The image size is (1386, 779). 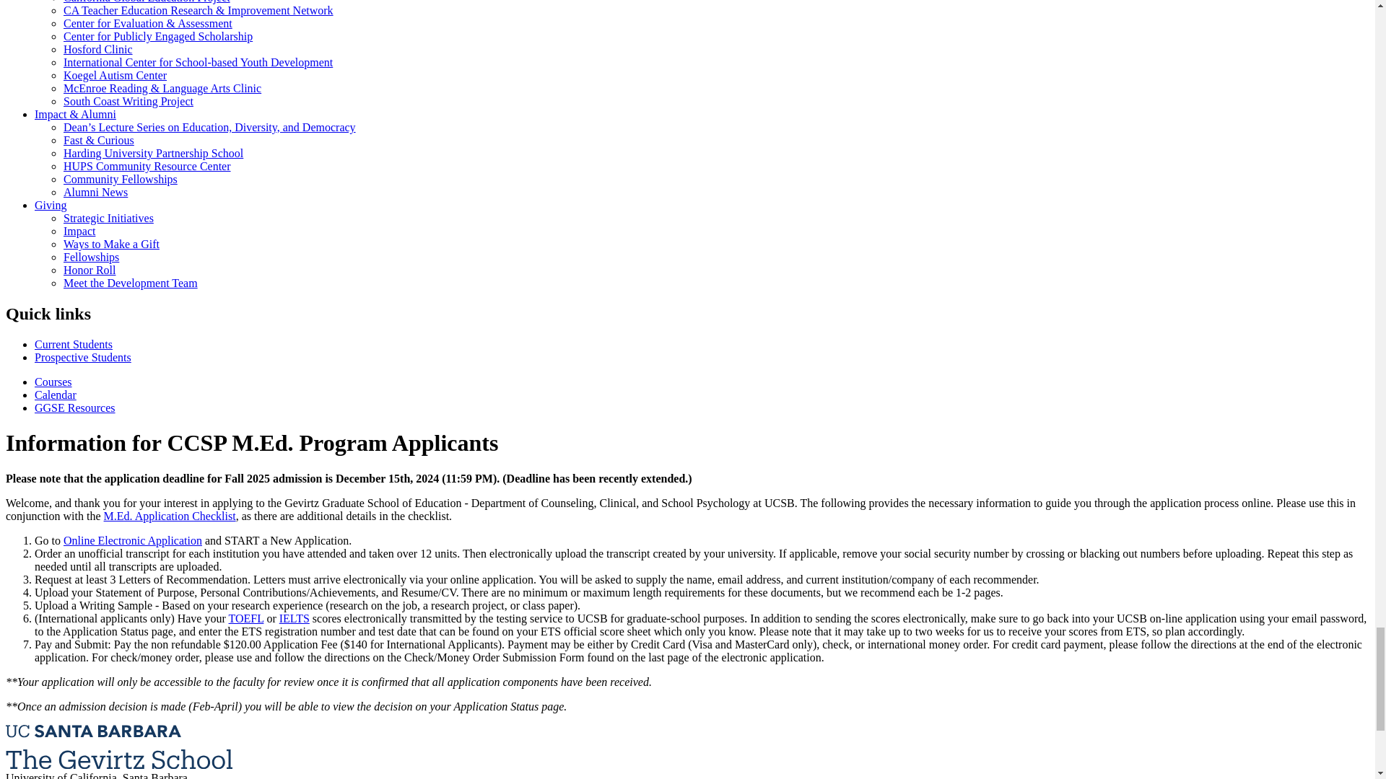 I want to click on California Global Education Project, so click(x=147, y=1).